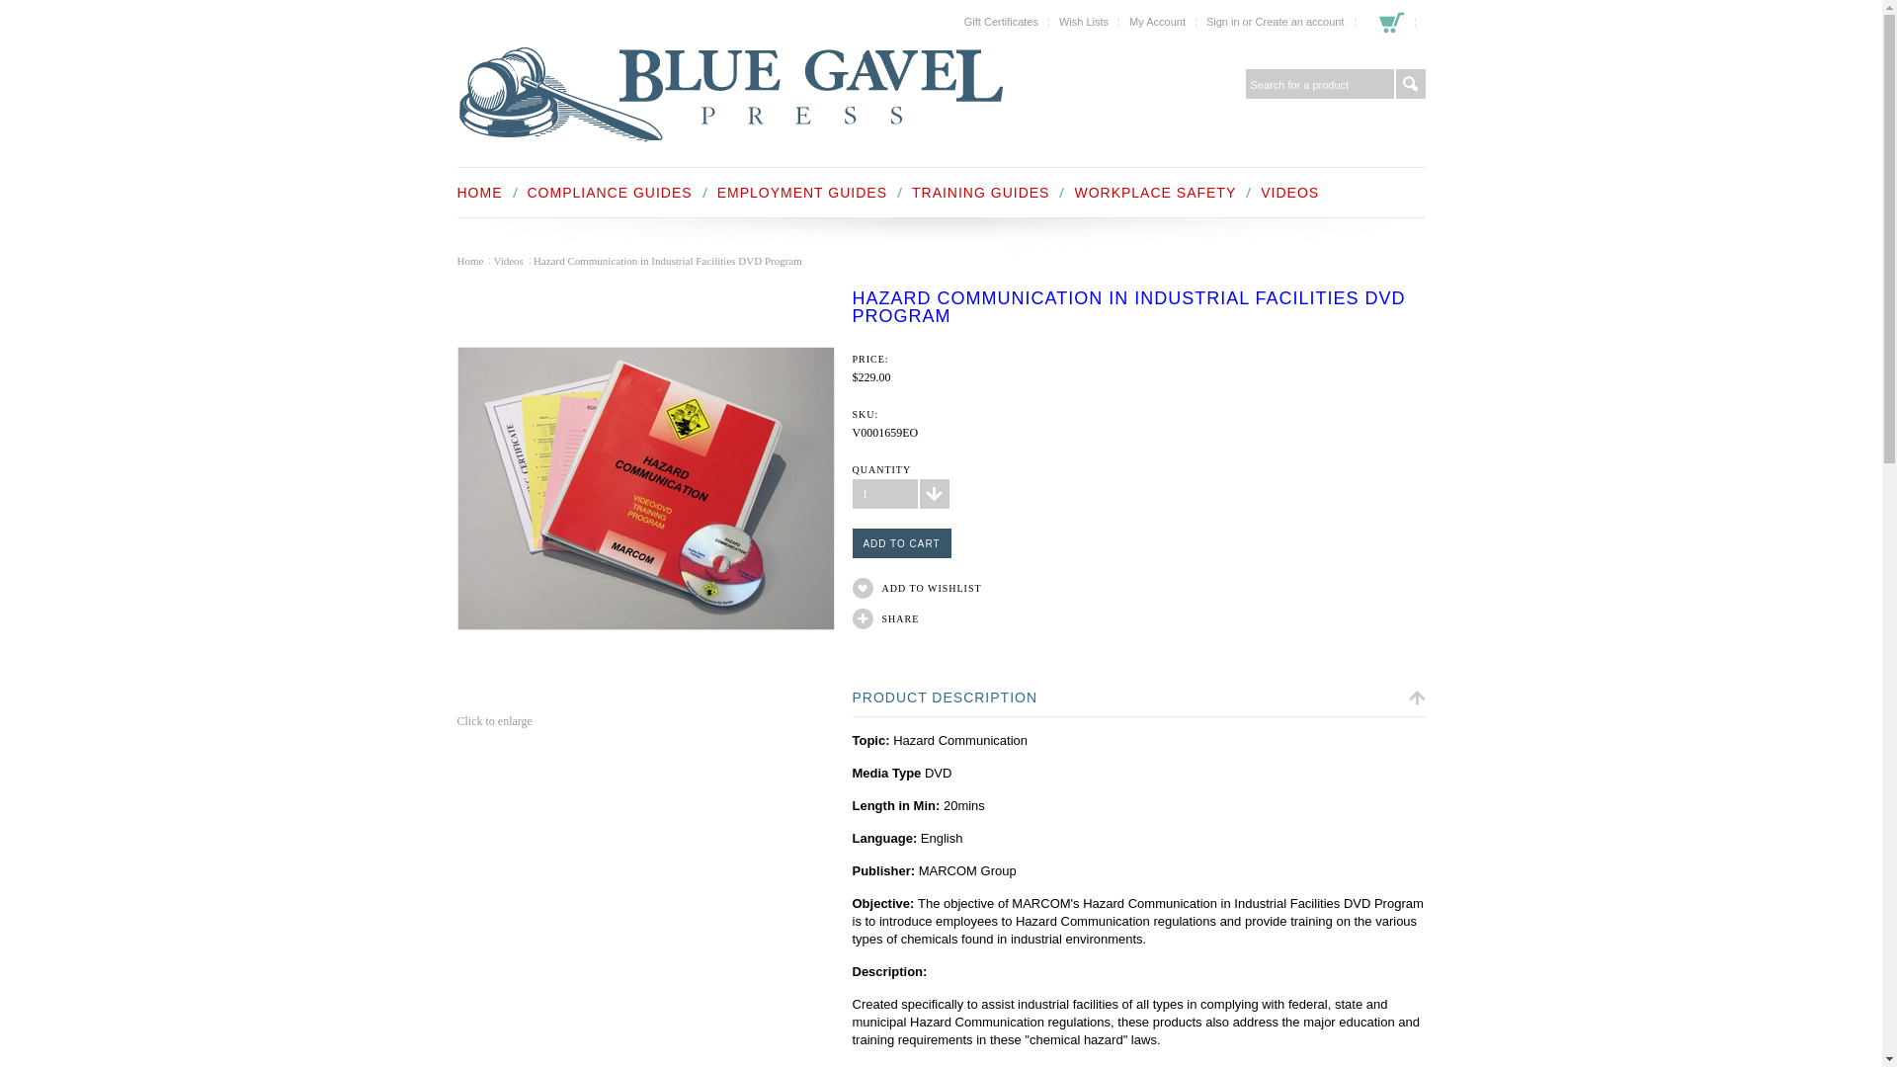 The image size is (1897, 1067). I want to click on Wish Lists, so click(1083, 22).